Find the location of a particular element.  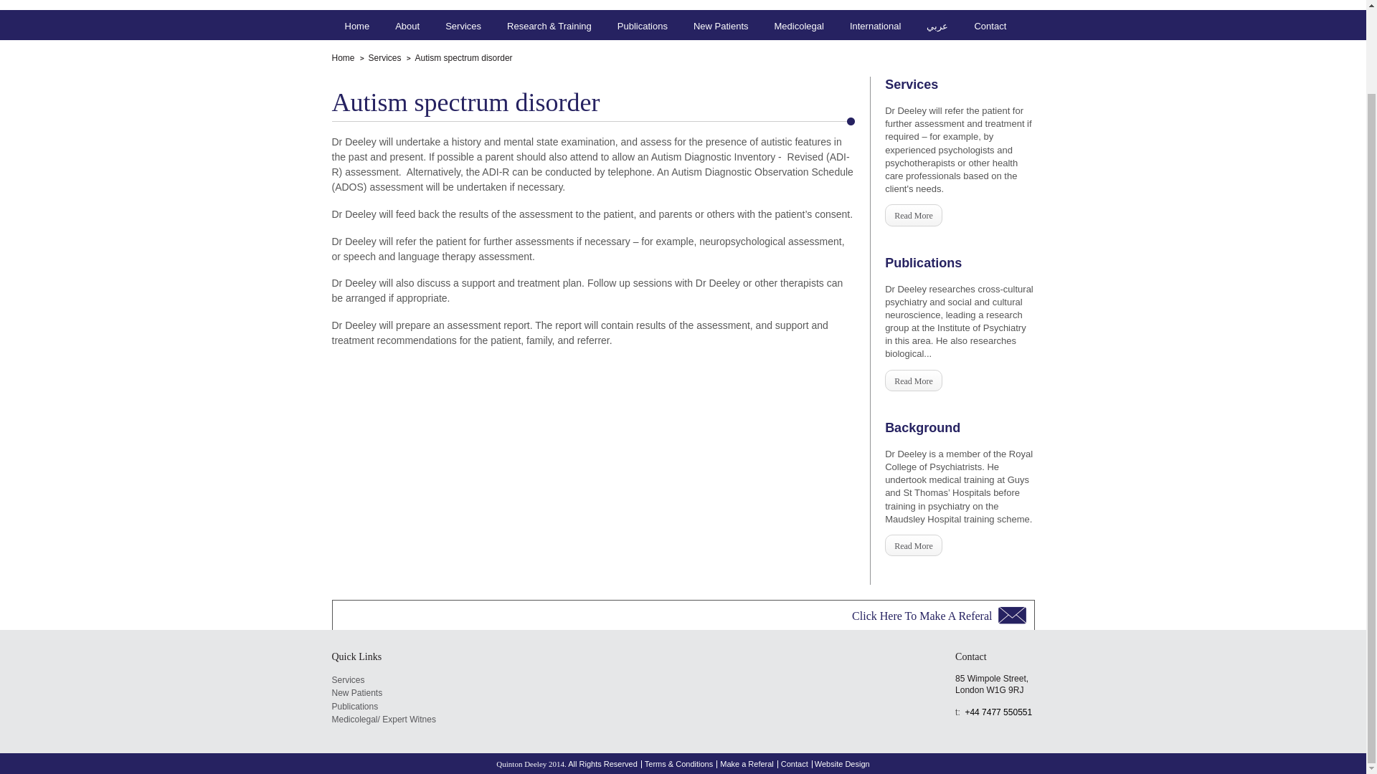

New Patients is located at coordinates (383, 693).